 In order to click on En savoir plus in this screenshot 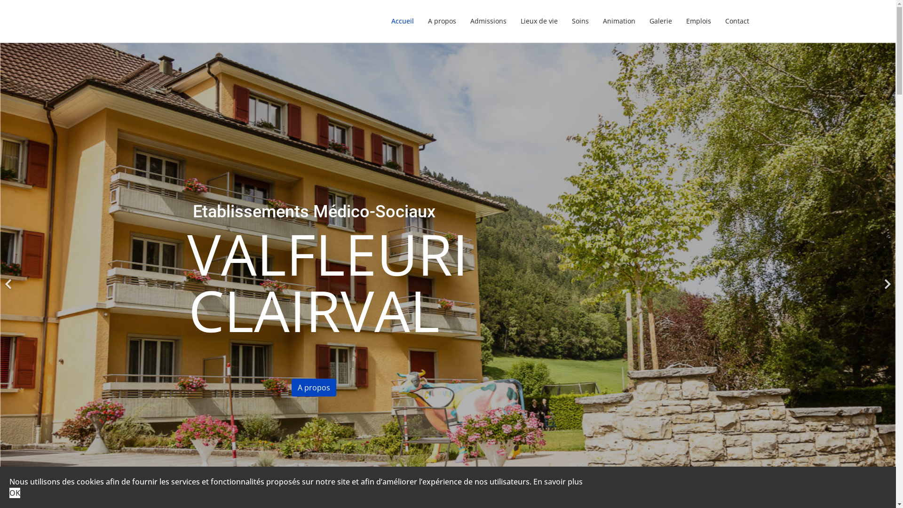, I will do `click(558, 482)`.